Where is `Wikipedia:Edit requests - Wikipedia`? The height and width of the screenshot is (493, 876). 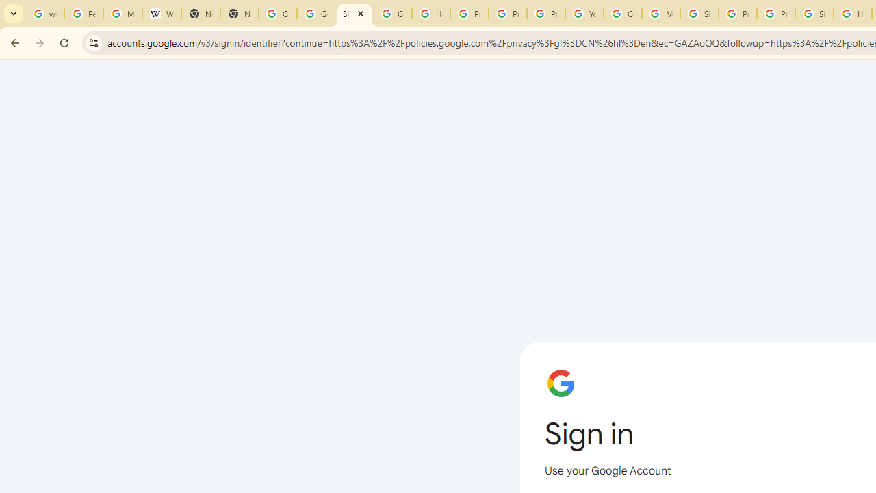 Wikipedia:Edit requests - Wikipedia is located at coordinates (162, 14).